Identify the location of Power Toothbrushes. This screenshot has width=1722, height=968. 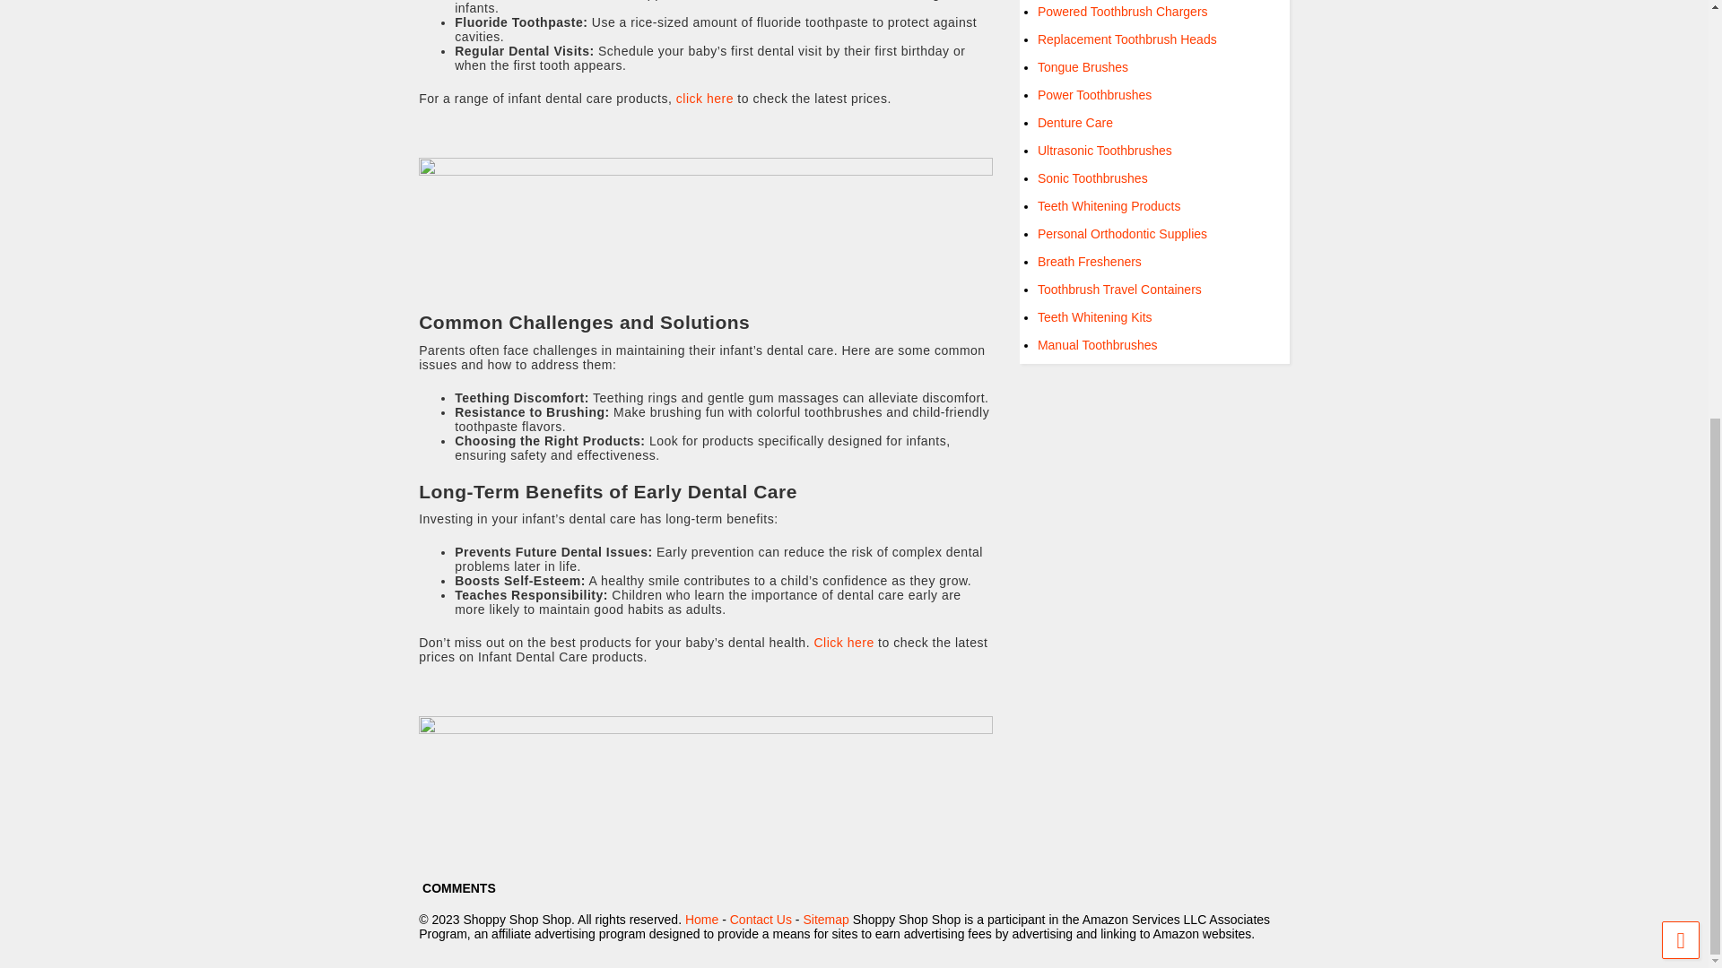
(1094, 95).